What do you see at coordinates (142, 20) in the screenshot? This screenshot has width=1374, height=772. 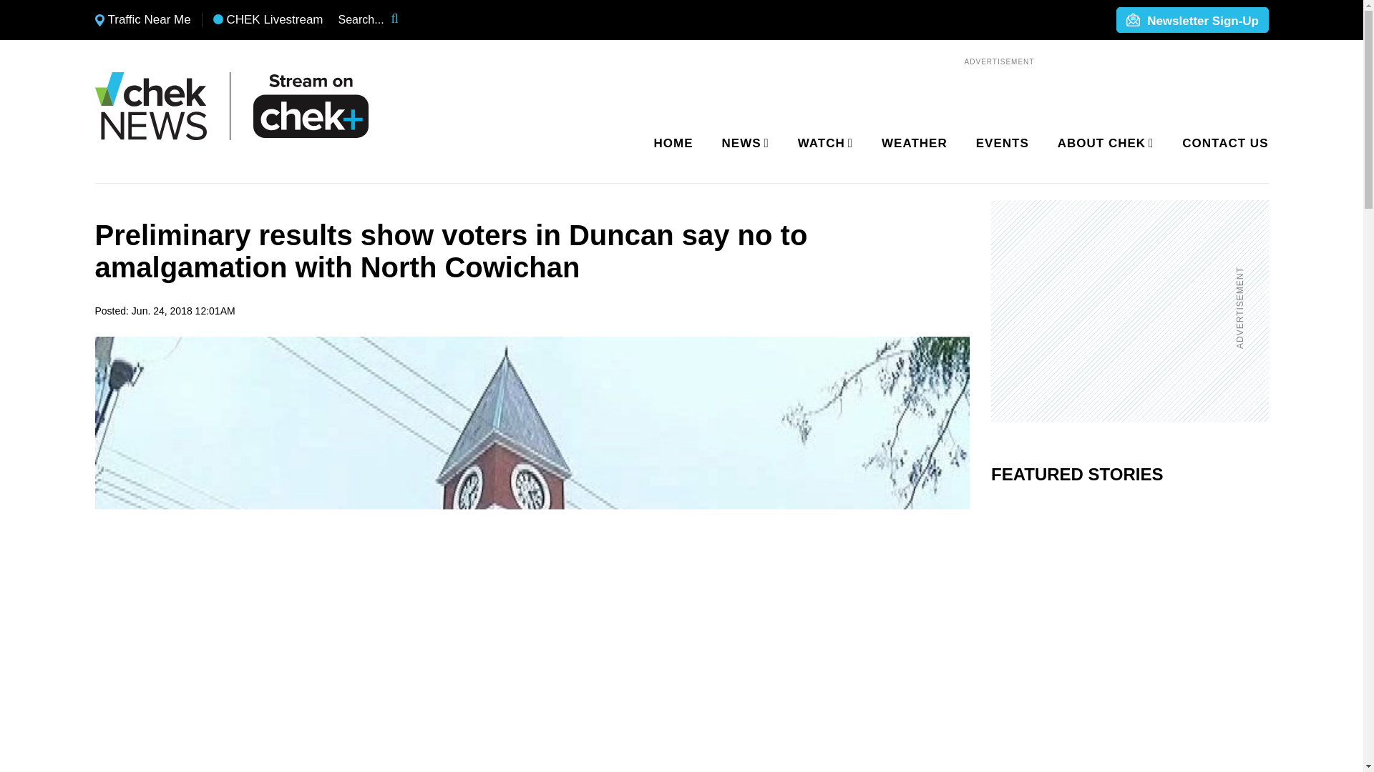 I see `Traffic Near Me` at bounding box center [142, 20].